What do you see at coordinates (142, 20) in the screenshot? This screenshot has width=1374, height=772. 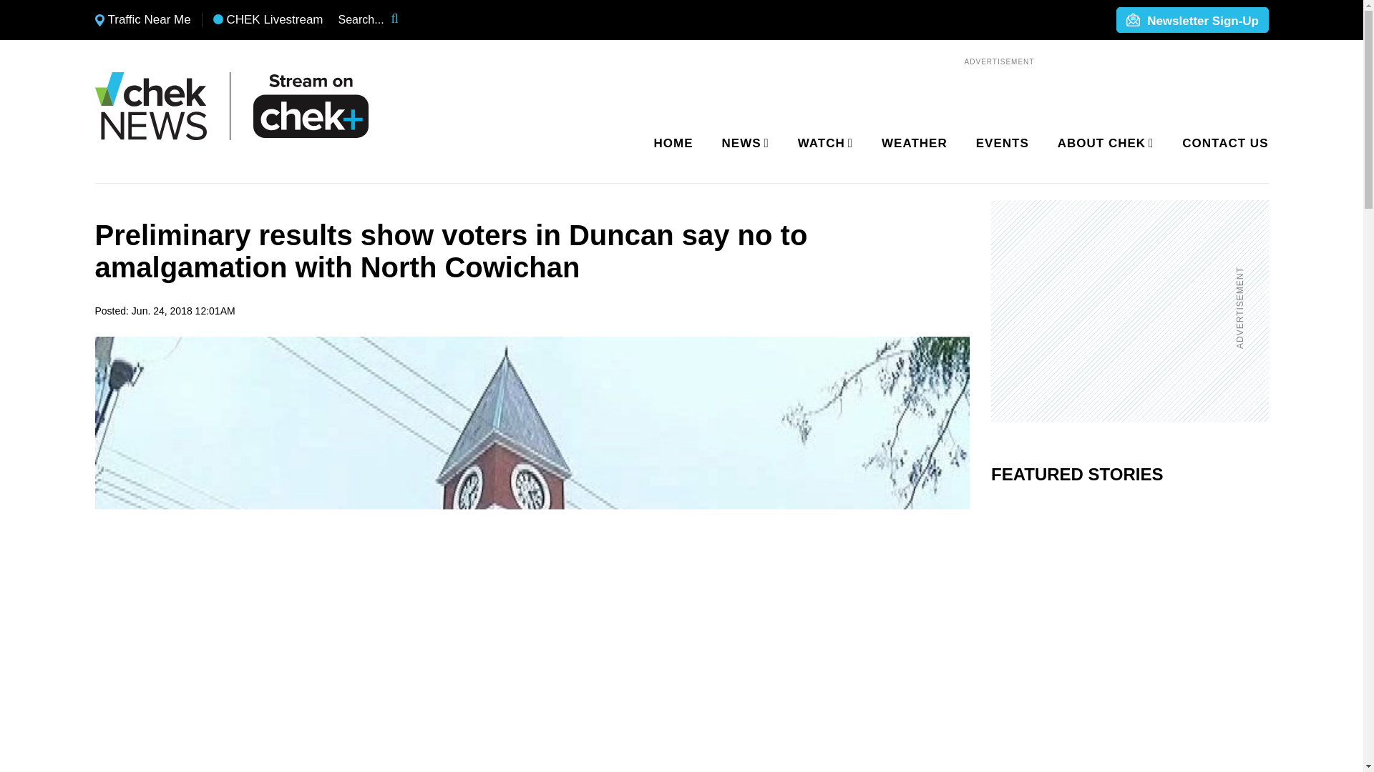 I see `Traffic Near Me` at bounding box center [142, 20].